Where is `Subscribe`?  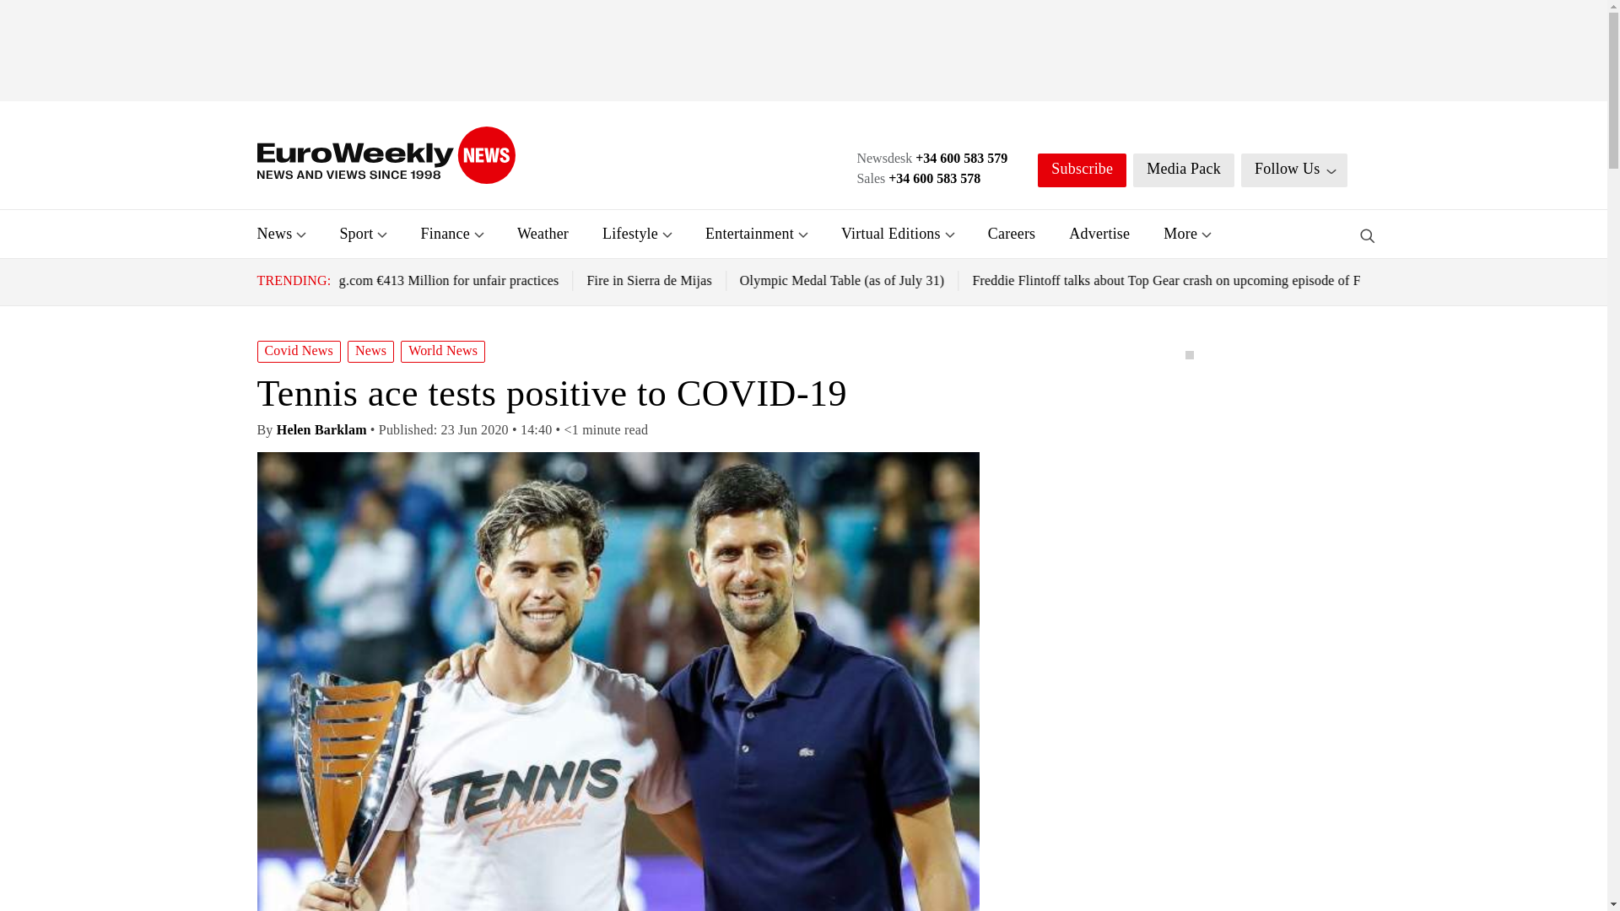 Subscribe is located at coordinates (1082, 170).